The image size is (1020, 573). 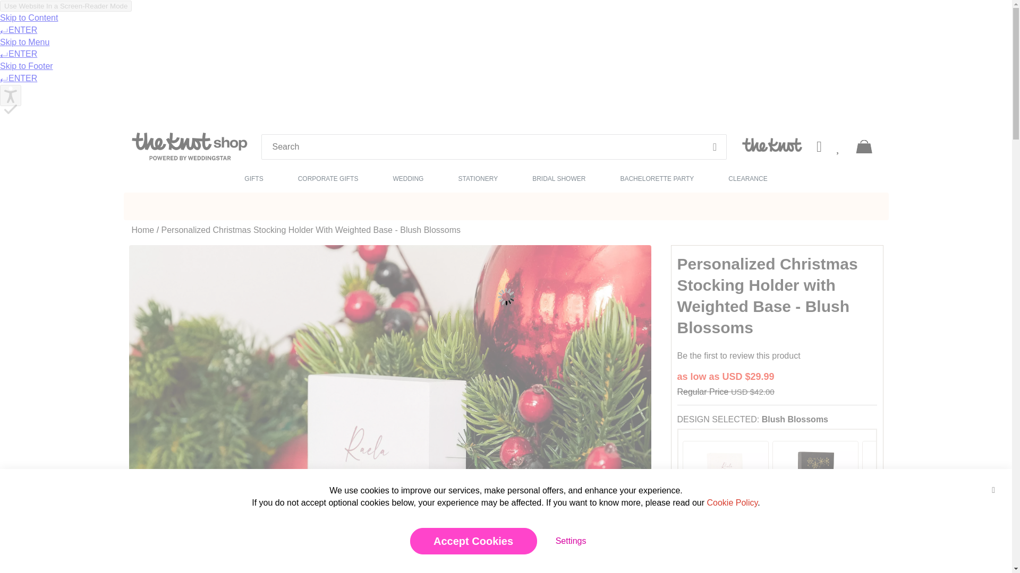 What do you see at coordinates (657, 177) in the screenshot?
I see `BACHELORETTE PARTY` at bounding box center [657, 177].